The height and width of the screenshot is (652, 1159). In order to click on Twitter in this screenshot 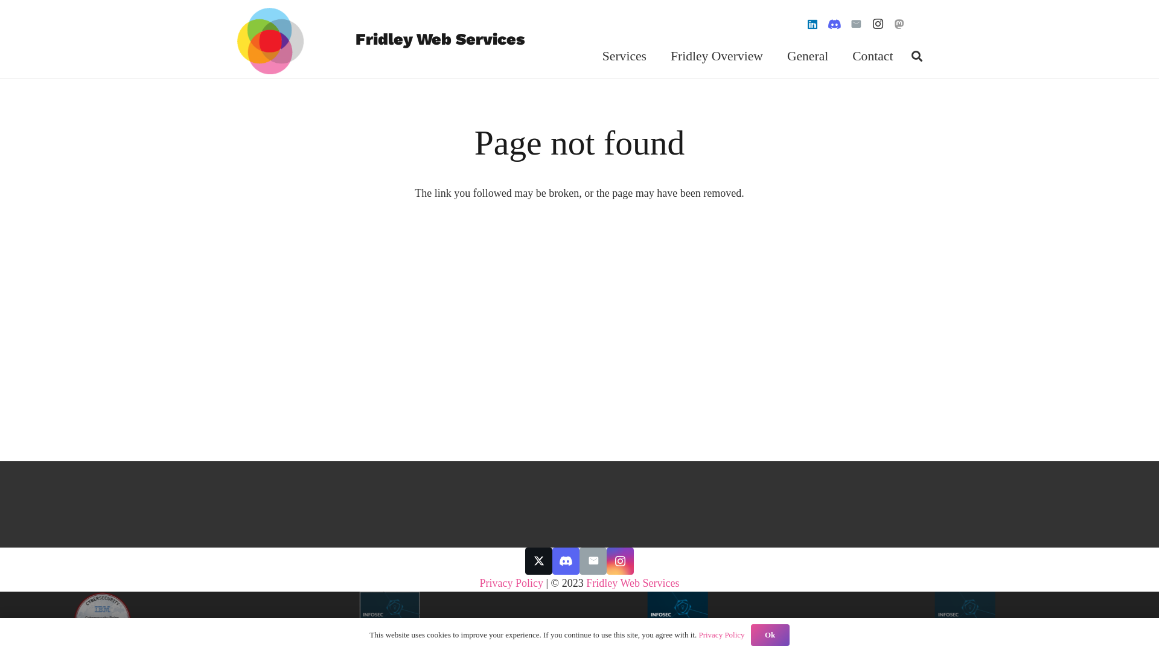, I will do `click(538, 561)`.